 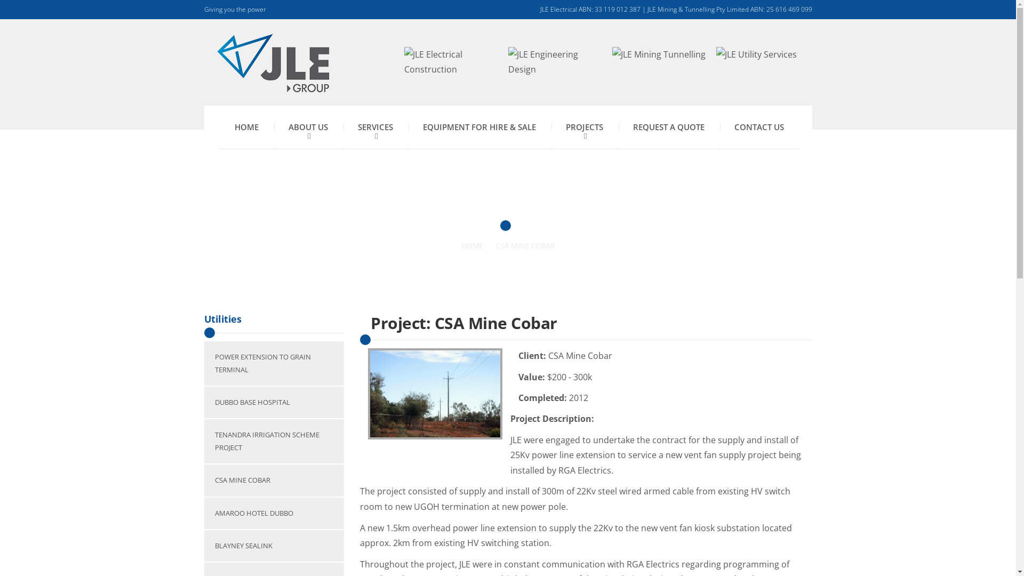 What do you see at coordinates (274, 442) in the screenshot?
I see `TENANDRA IRRIGATION SCHEME PROJECT` at bounding box center [274, 442].